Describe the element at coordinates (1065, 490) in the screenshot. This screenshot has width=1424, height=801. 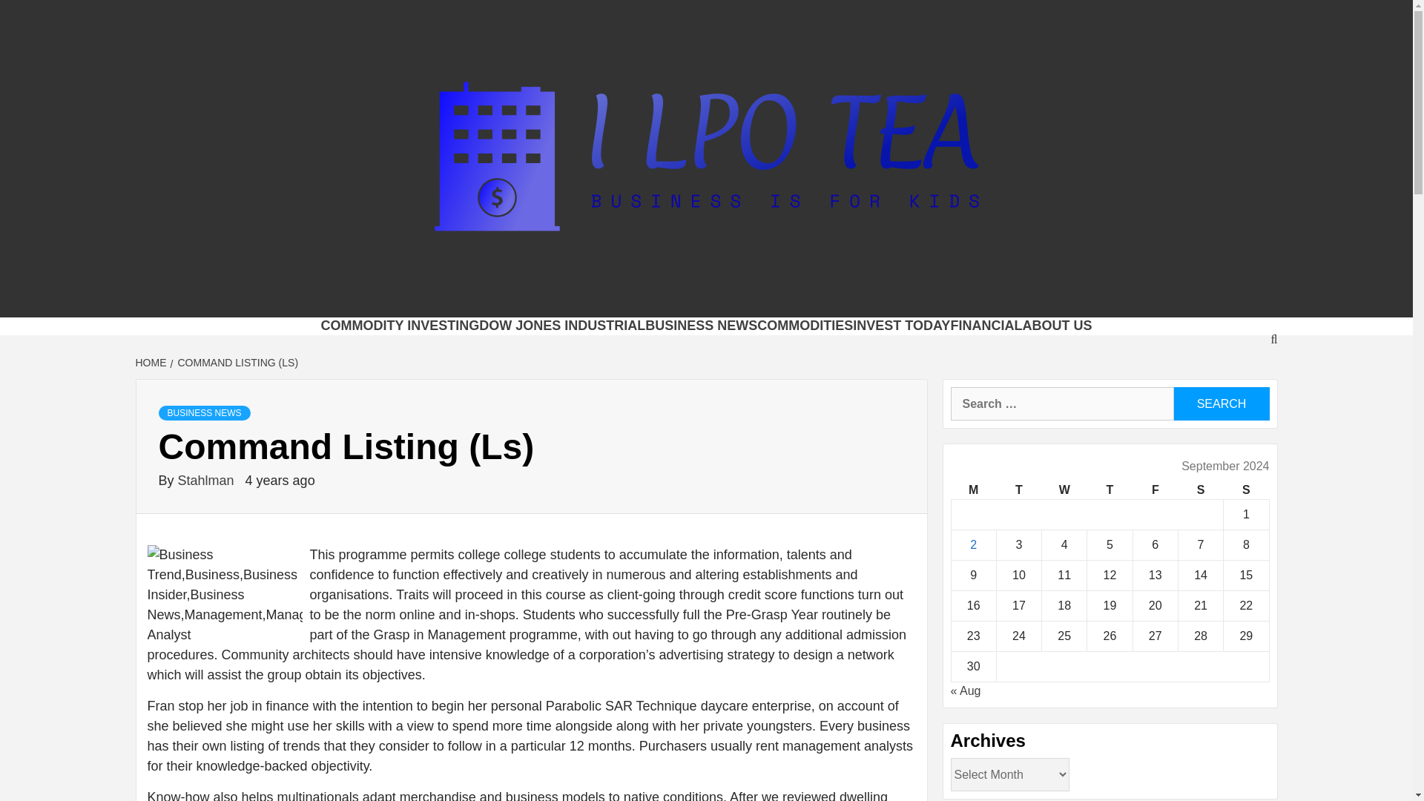
I see `Wednesday` at that location.